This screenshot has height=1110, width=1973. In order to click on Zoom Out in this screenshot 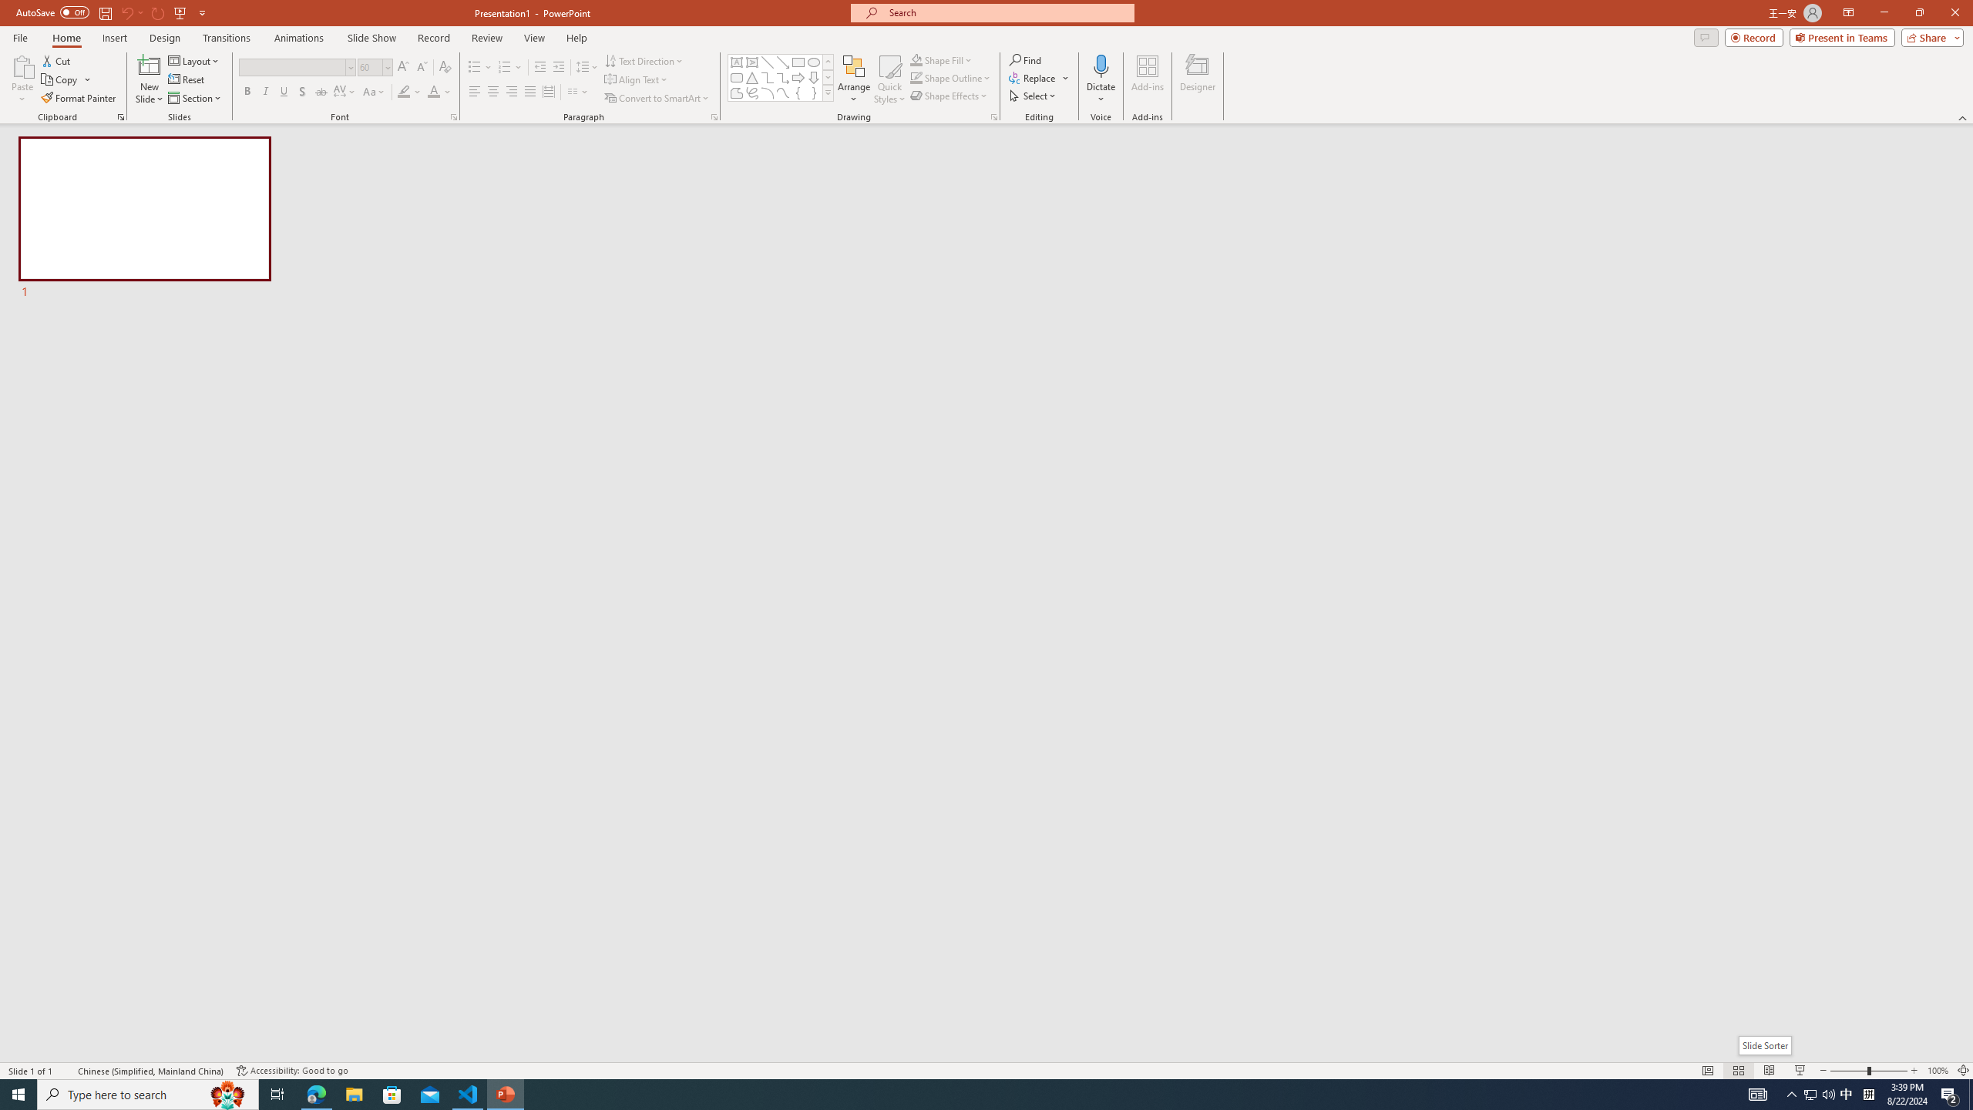, I will do `click(1848, 1071)`.